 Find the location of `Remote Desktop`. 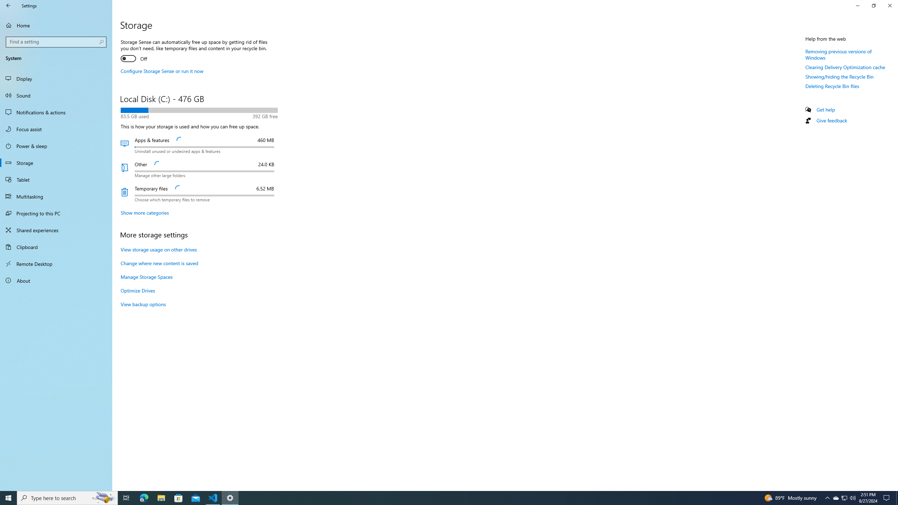

Remote Desktop is located at coordinates (56, 264).